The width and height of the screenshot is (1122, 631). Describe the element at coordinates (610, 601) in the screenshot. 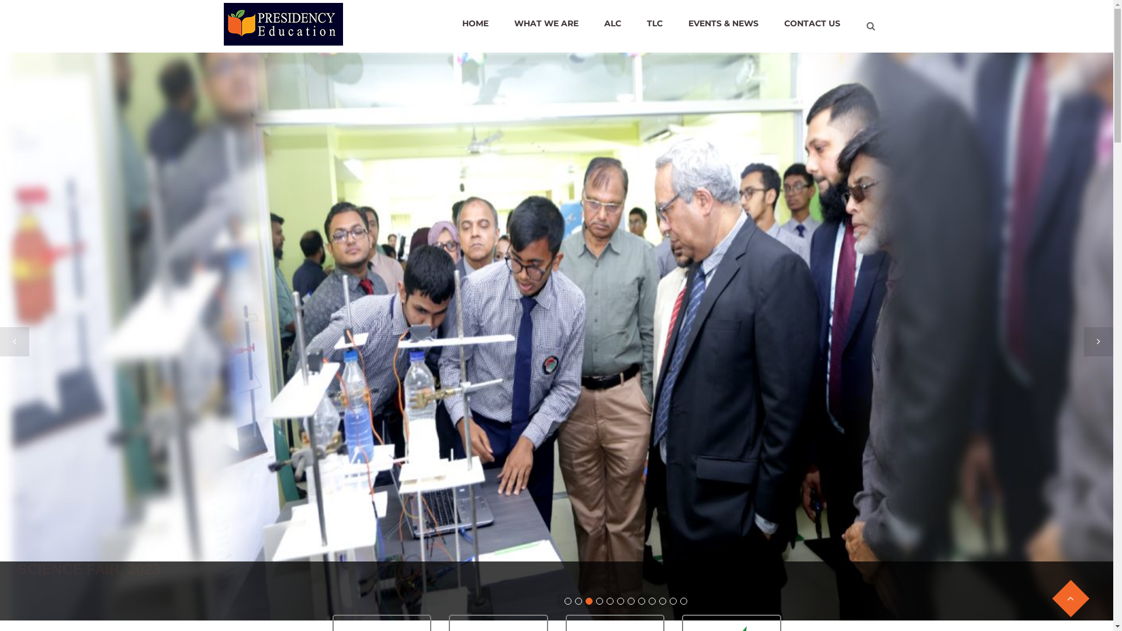

I see `5` at that location.